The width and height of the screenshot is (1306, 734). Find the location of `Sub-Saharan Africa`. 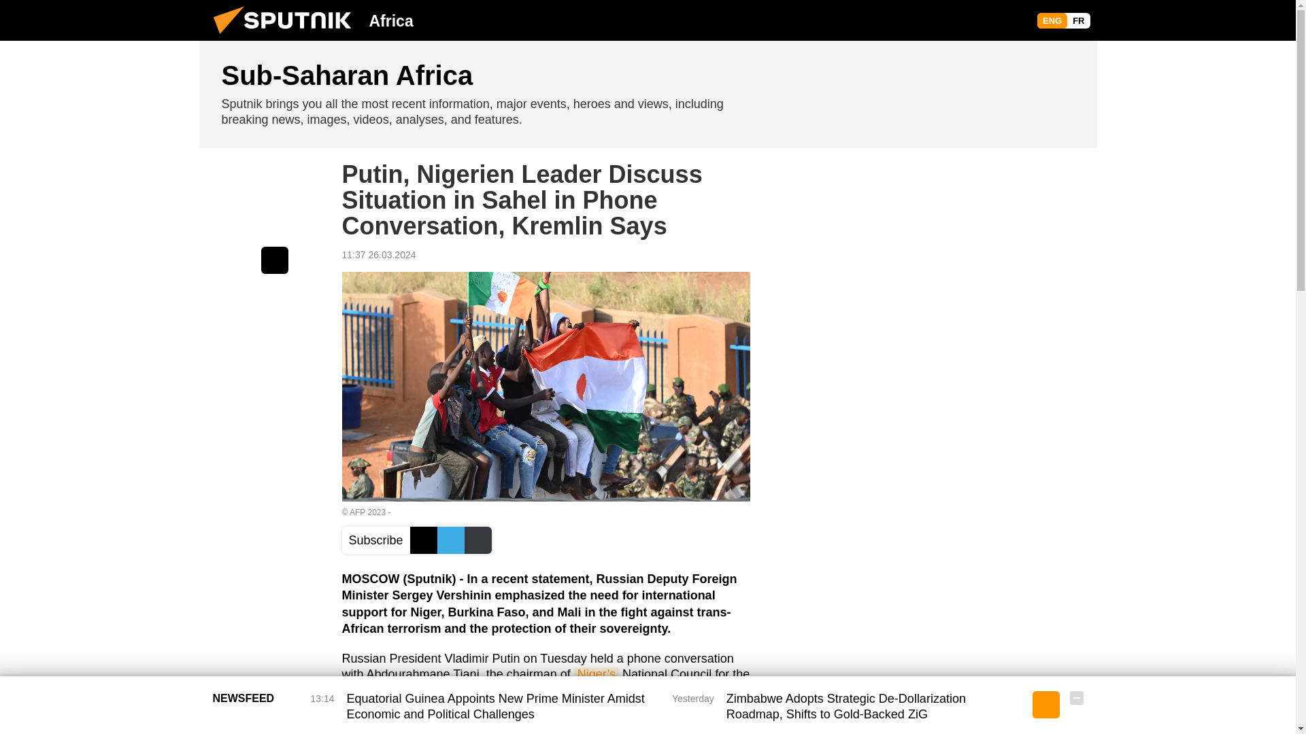

Sub-Saharan Africa is located at coordinates (648, 94).